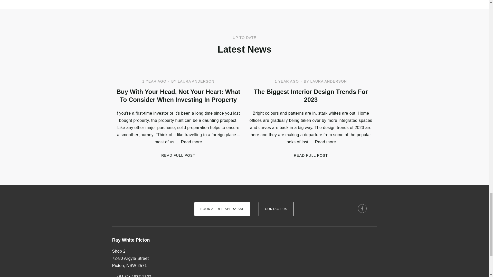 The height and width of the screenshot is (277, 493). What do you see at coordinates (362, 208) in the screenshot?
I see `Facebook` at bounding box center [362, 208].